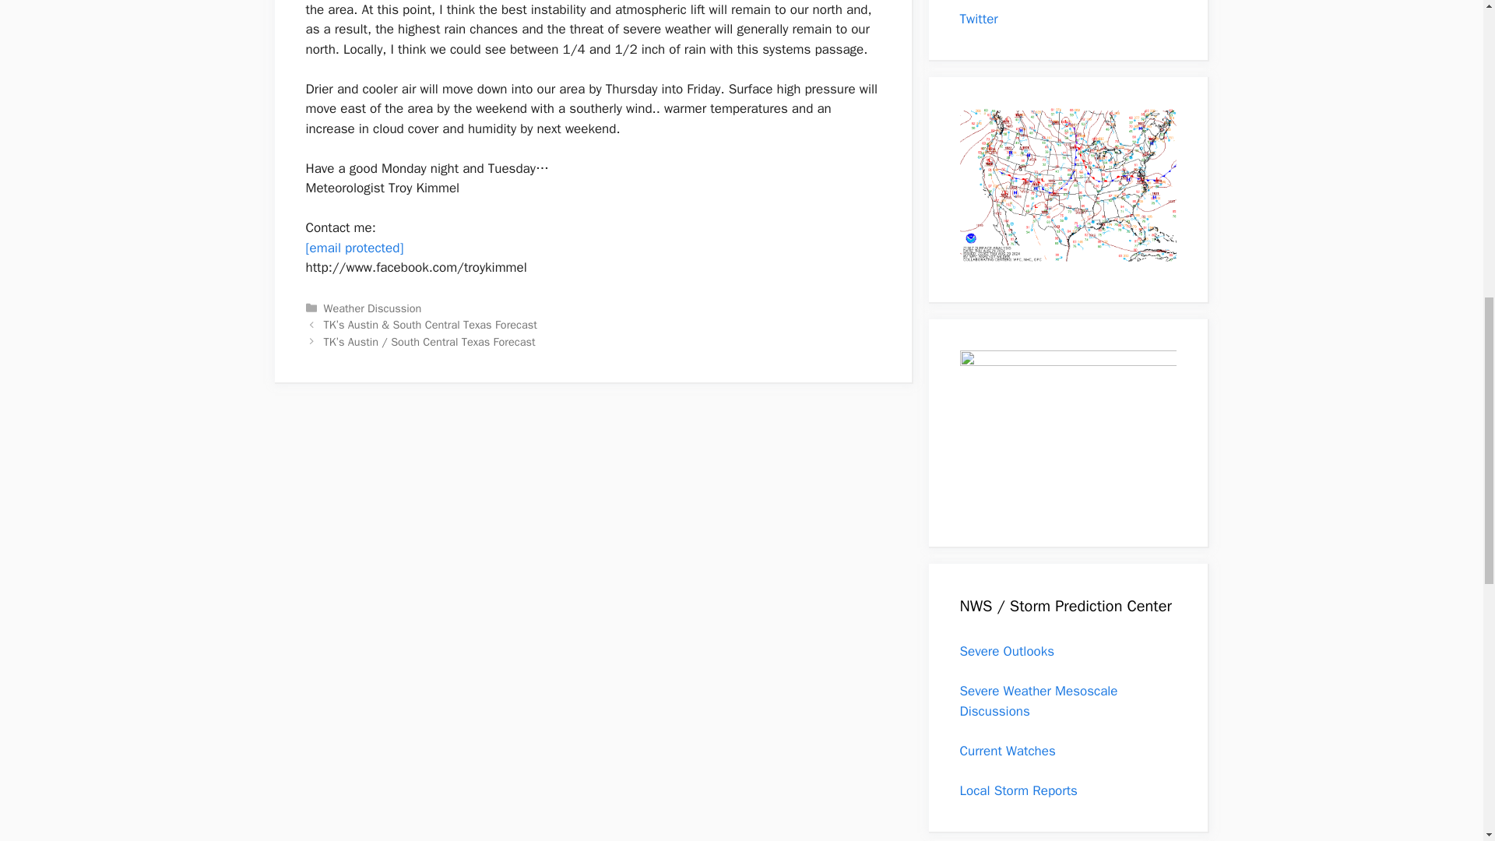  What do you see at coordinates (372, 308) in the screenshot?
I see `Weather Discussion` at bounding box center [372, 308].